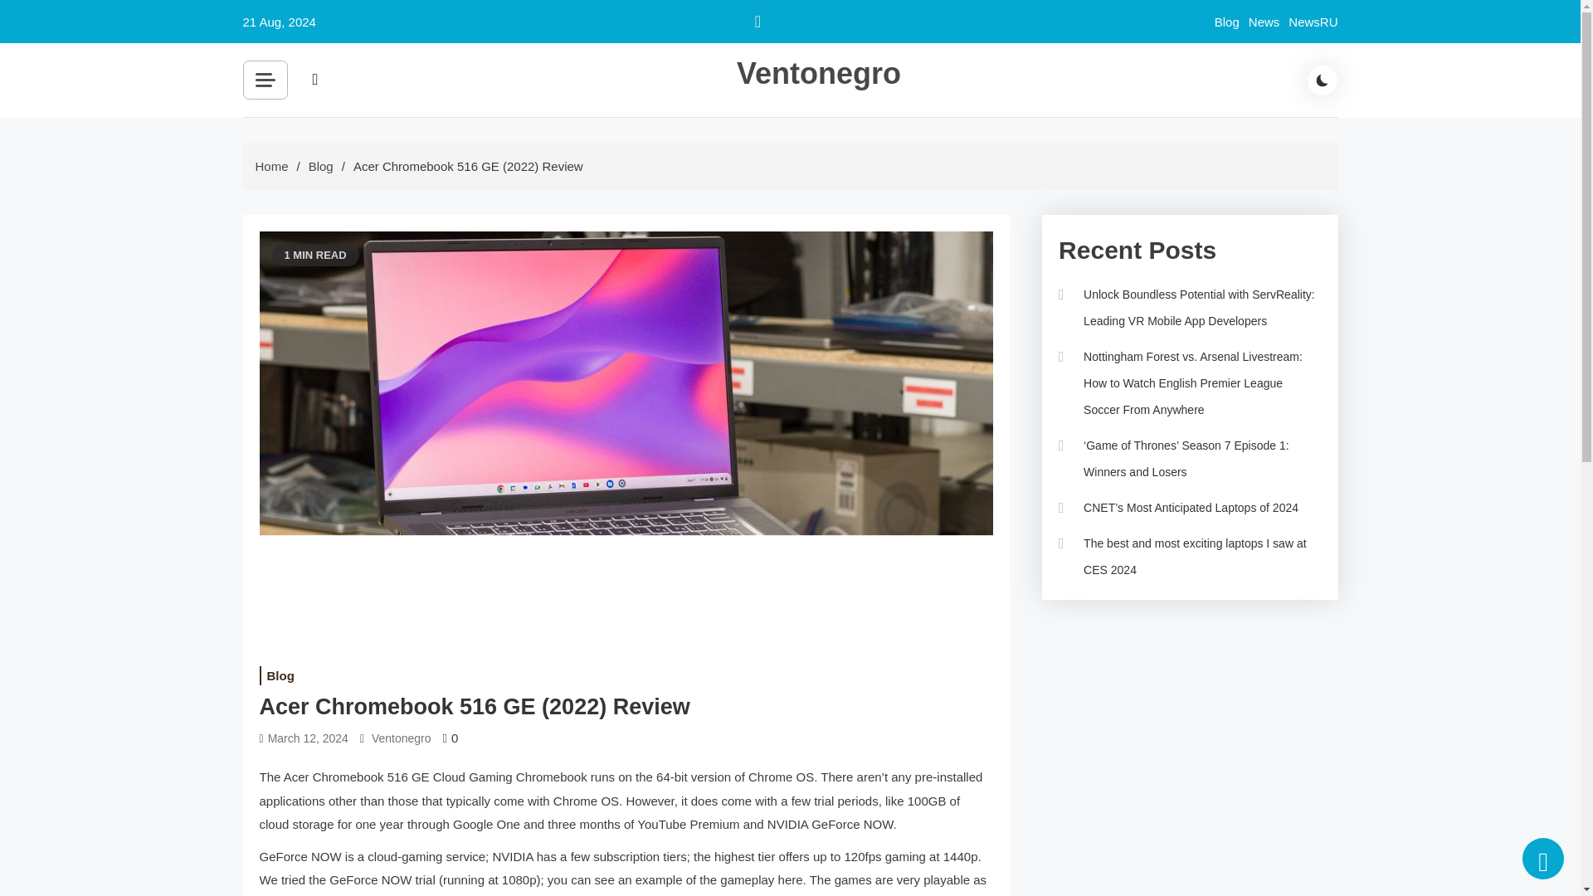  What do you see at coordinates (308, 738) in the screenshot?
I see `March 12, 2024` at bounding box center [308, 738].